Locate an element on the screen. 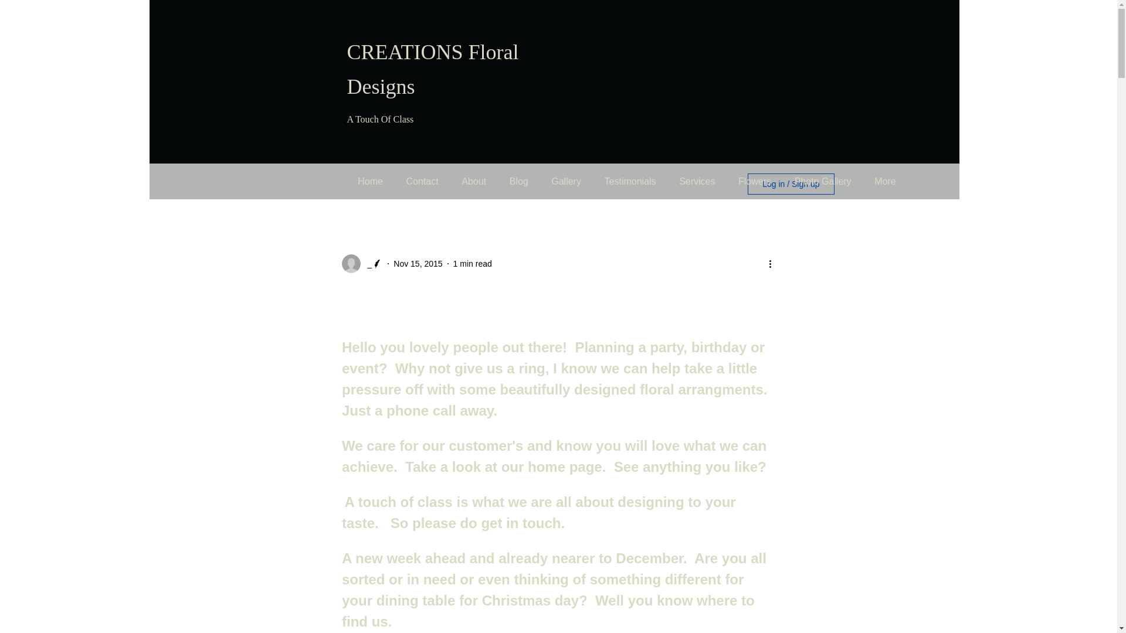 This screenshot has height=633, width=1126. Flowers is located at coordinates (754, 182).